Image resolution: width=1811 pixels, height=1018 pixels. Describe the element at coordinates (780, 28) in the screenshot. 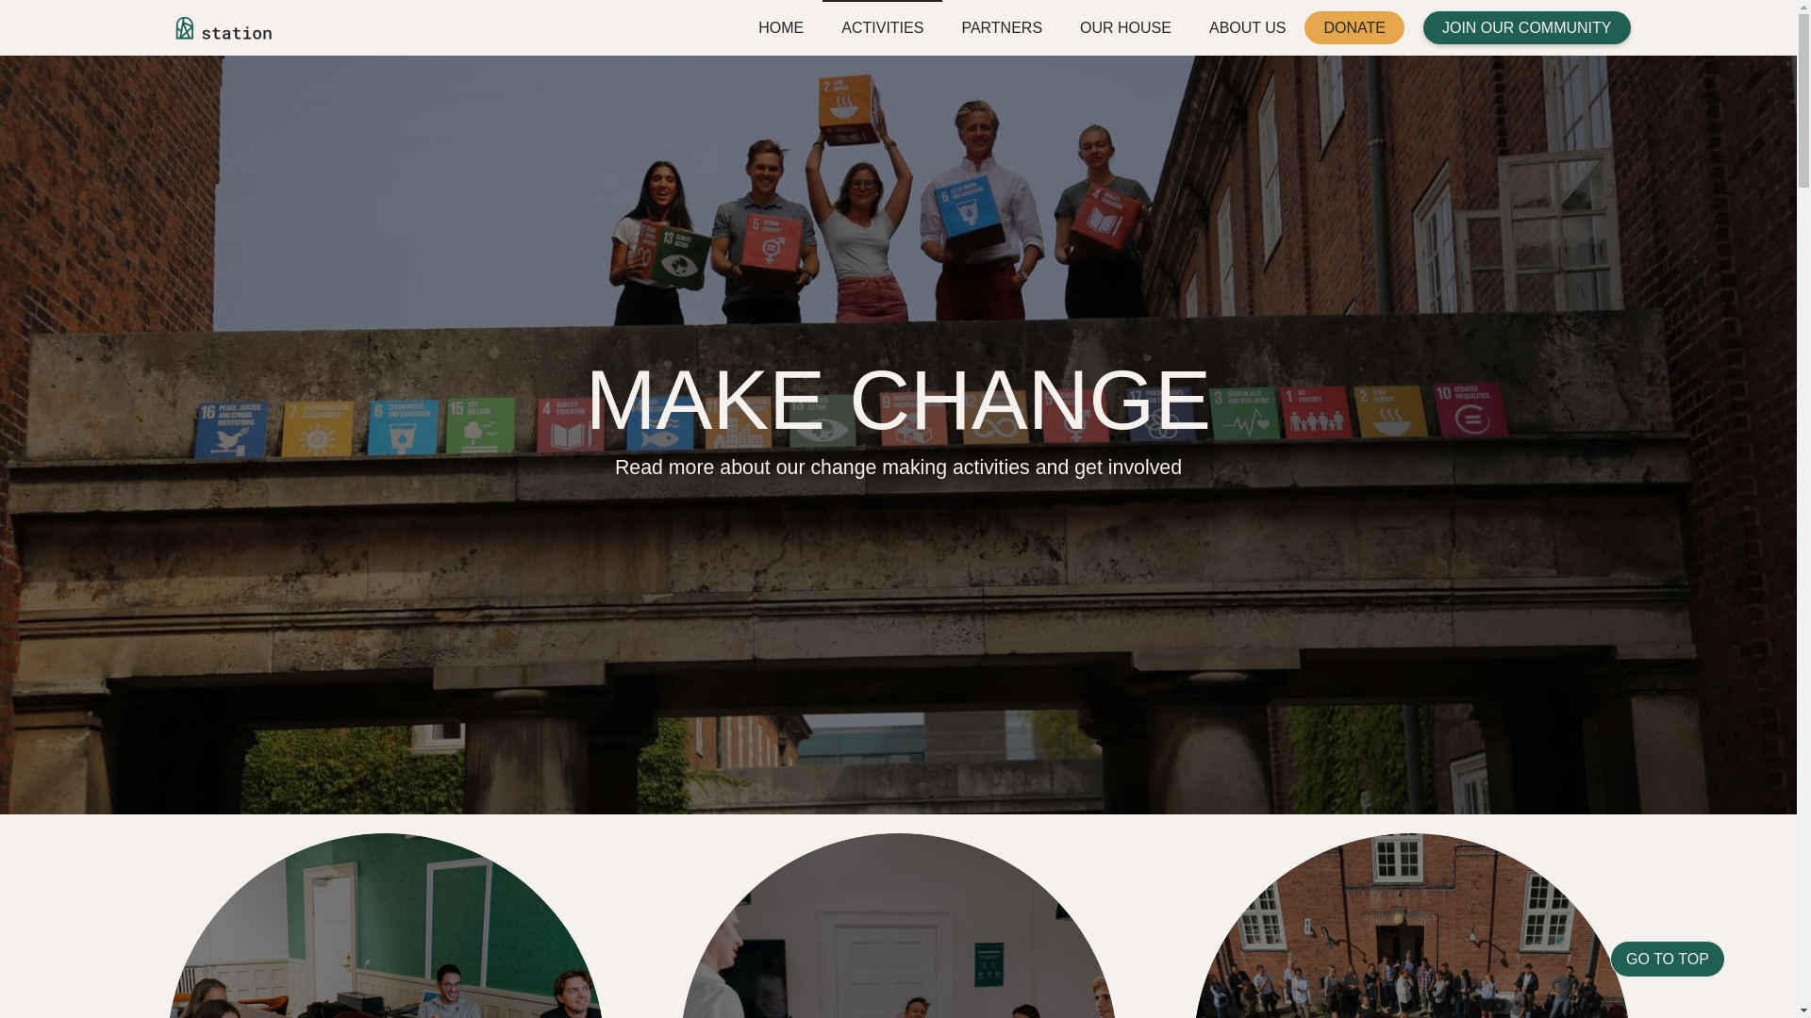

I see `HOME` at that location.